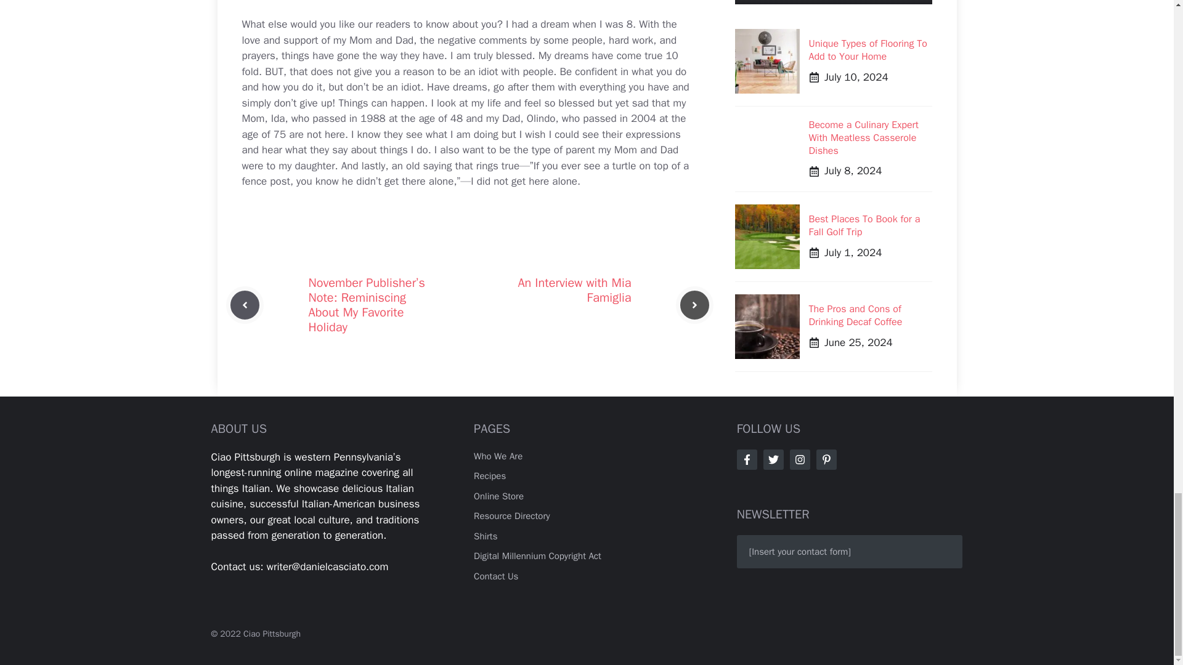 This screenshot has height=665, width=1183. What do you see at coordinates (498, 456) in the screenshot?
I see `Who We Are` at bounding box center [498, 456].